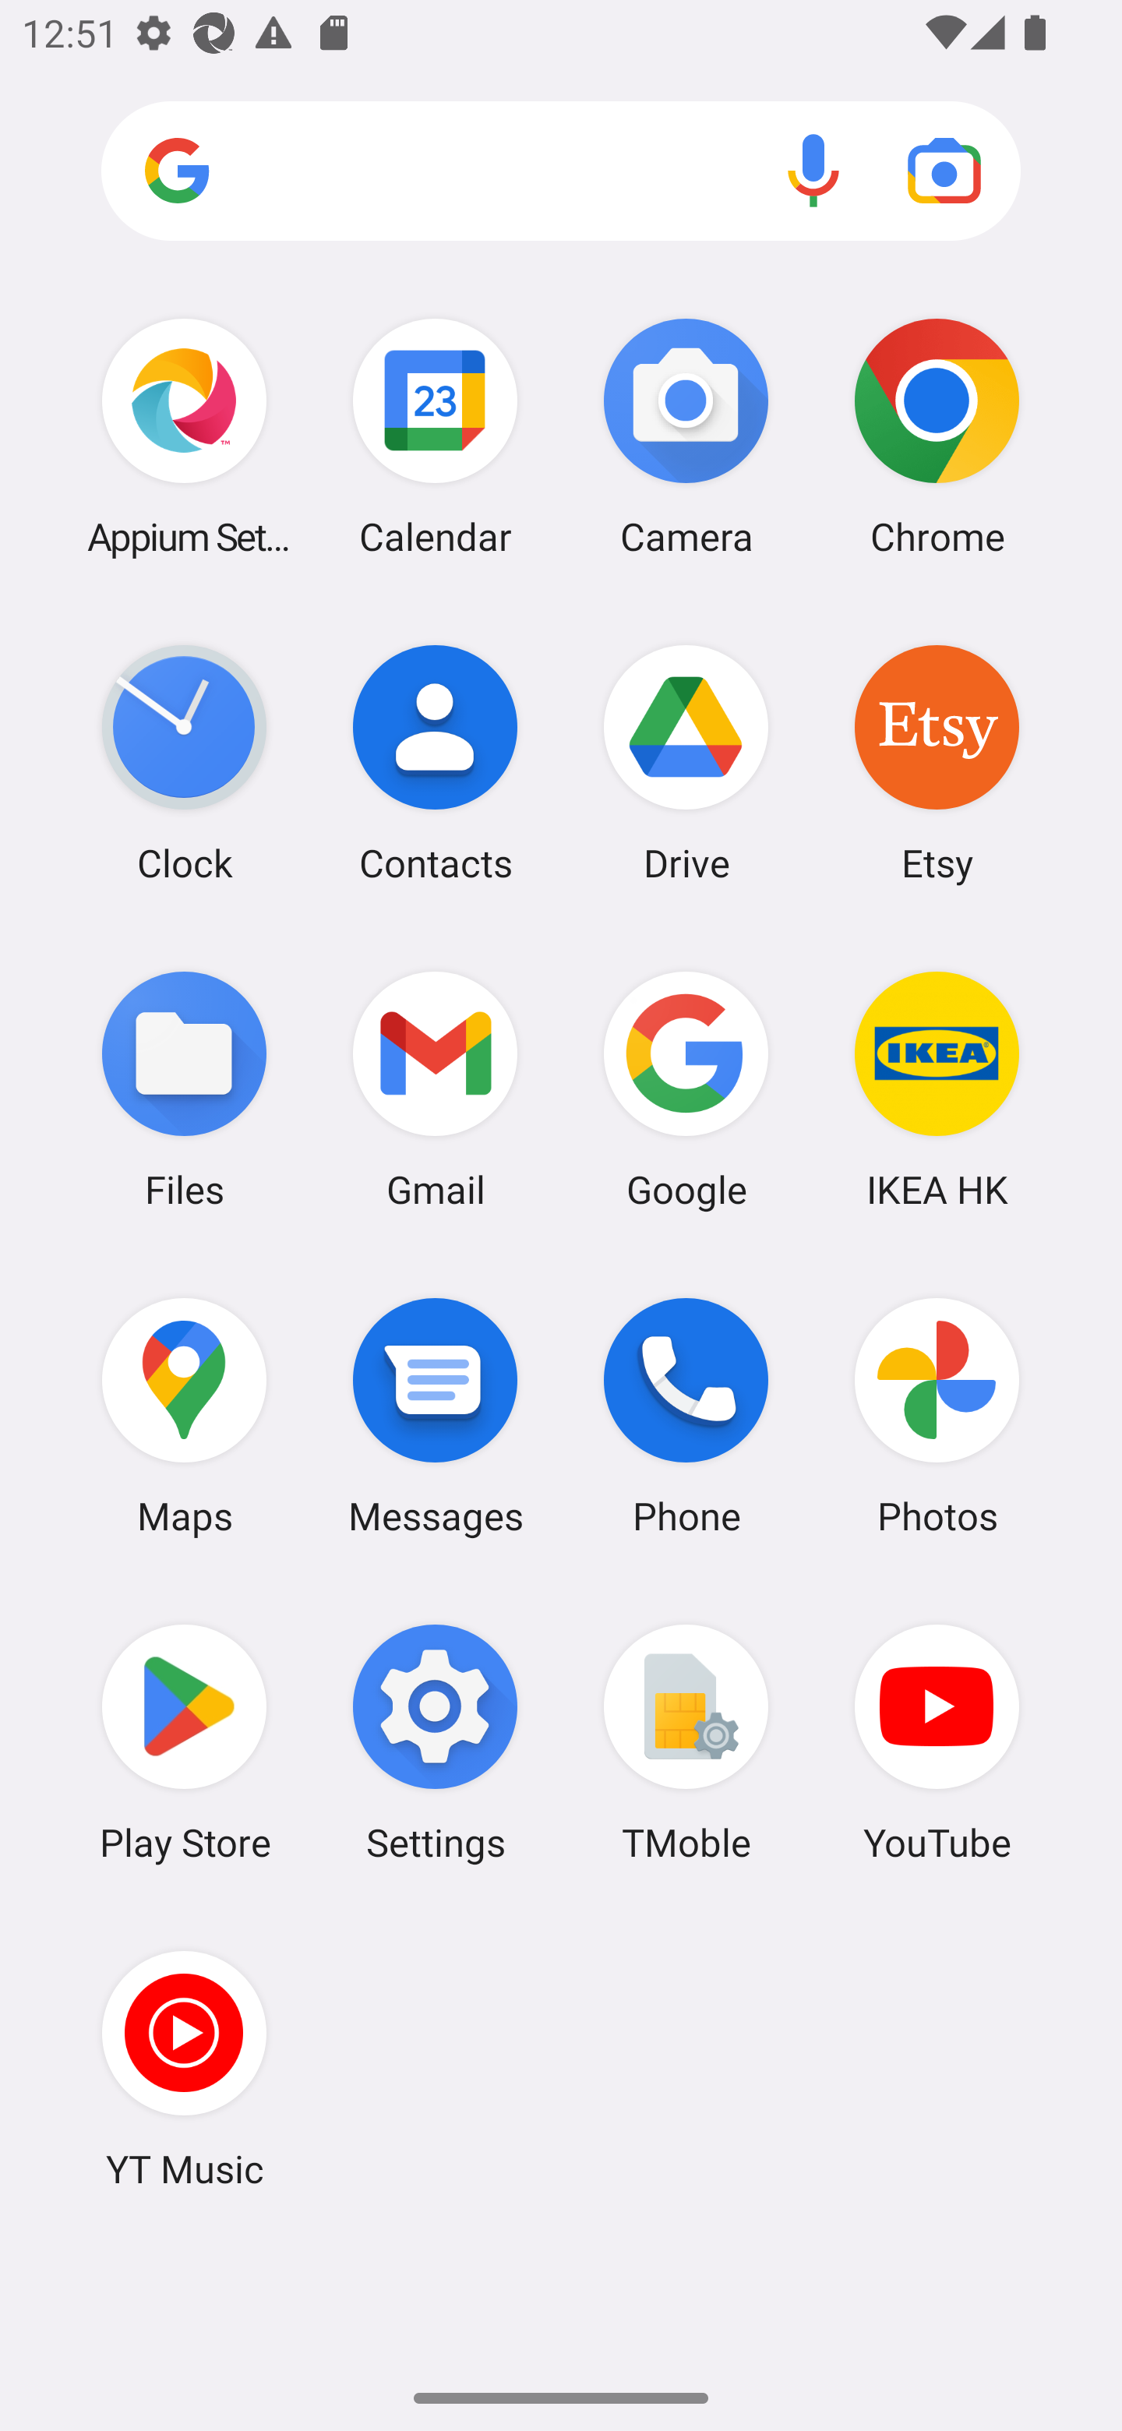 The width and height of the screenshot is (1122, 2431). Describe the element at coordinates (686, 763) in the screenshot. I see `Drive` at that location.